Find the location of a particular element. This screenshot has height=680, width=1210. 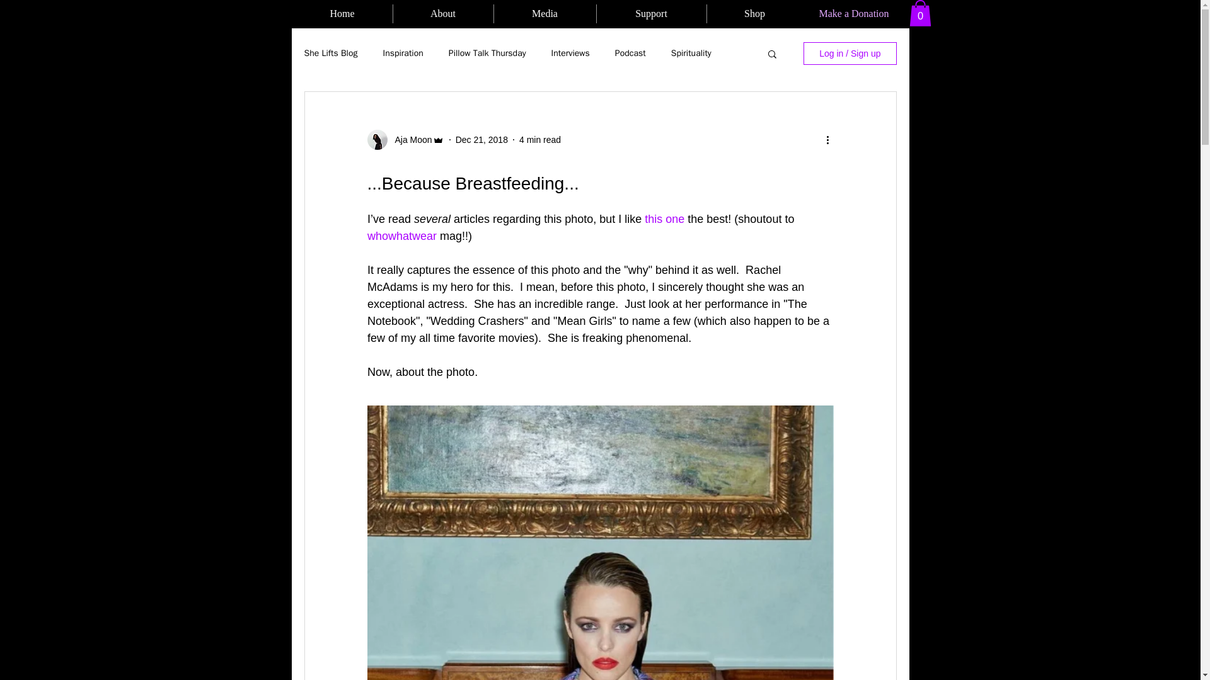

Podcast is located at coordinates (630, 53).